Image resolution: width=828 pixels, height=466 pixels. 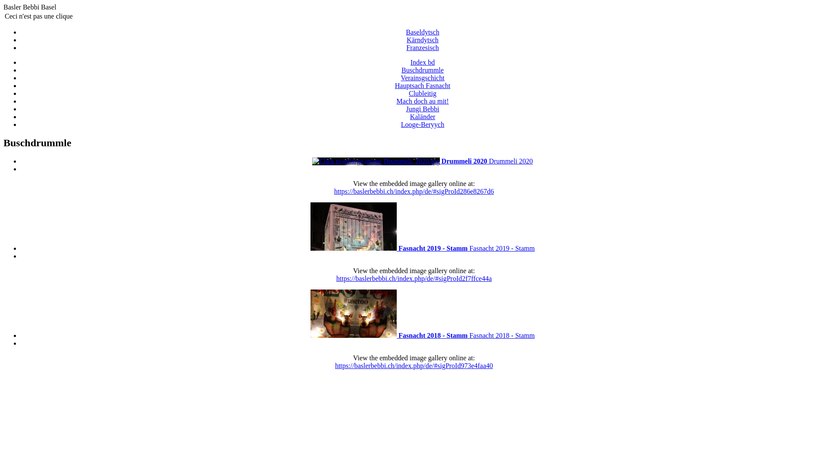 I want to click on Fasnacht 2019 - Stamm Fasnacht 2019 - Stamm, so click(x=423, y=249).